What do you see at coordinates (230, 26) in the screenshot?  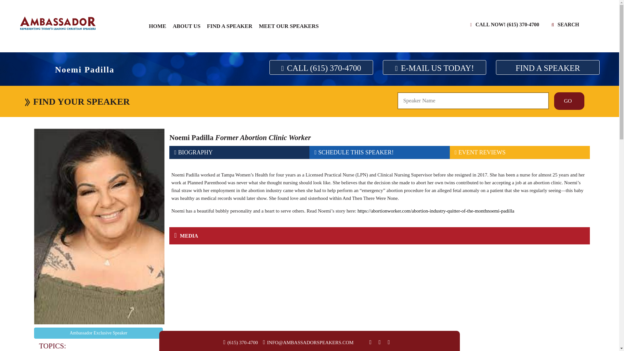 I see `FIND A SPEAKER` at bounding box center [230, 26].